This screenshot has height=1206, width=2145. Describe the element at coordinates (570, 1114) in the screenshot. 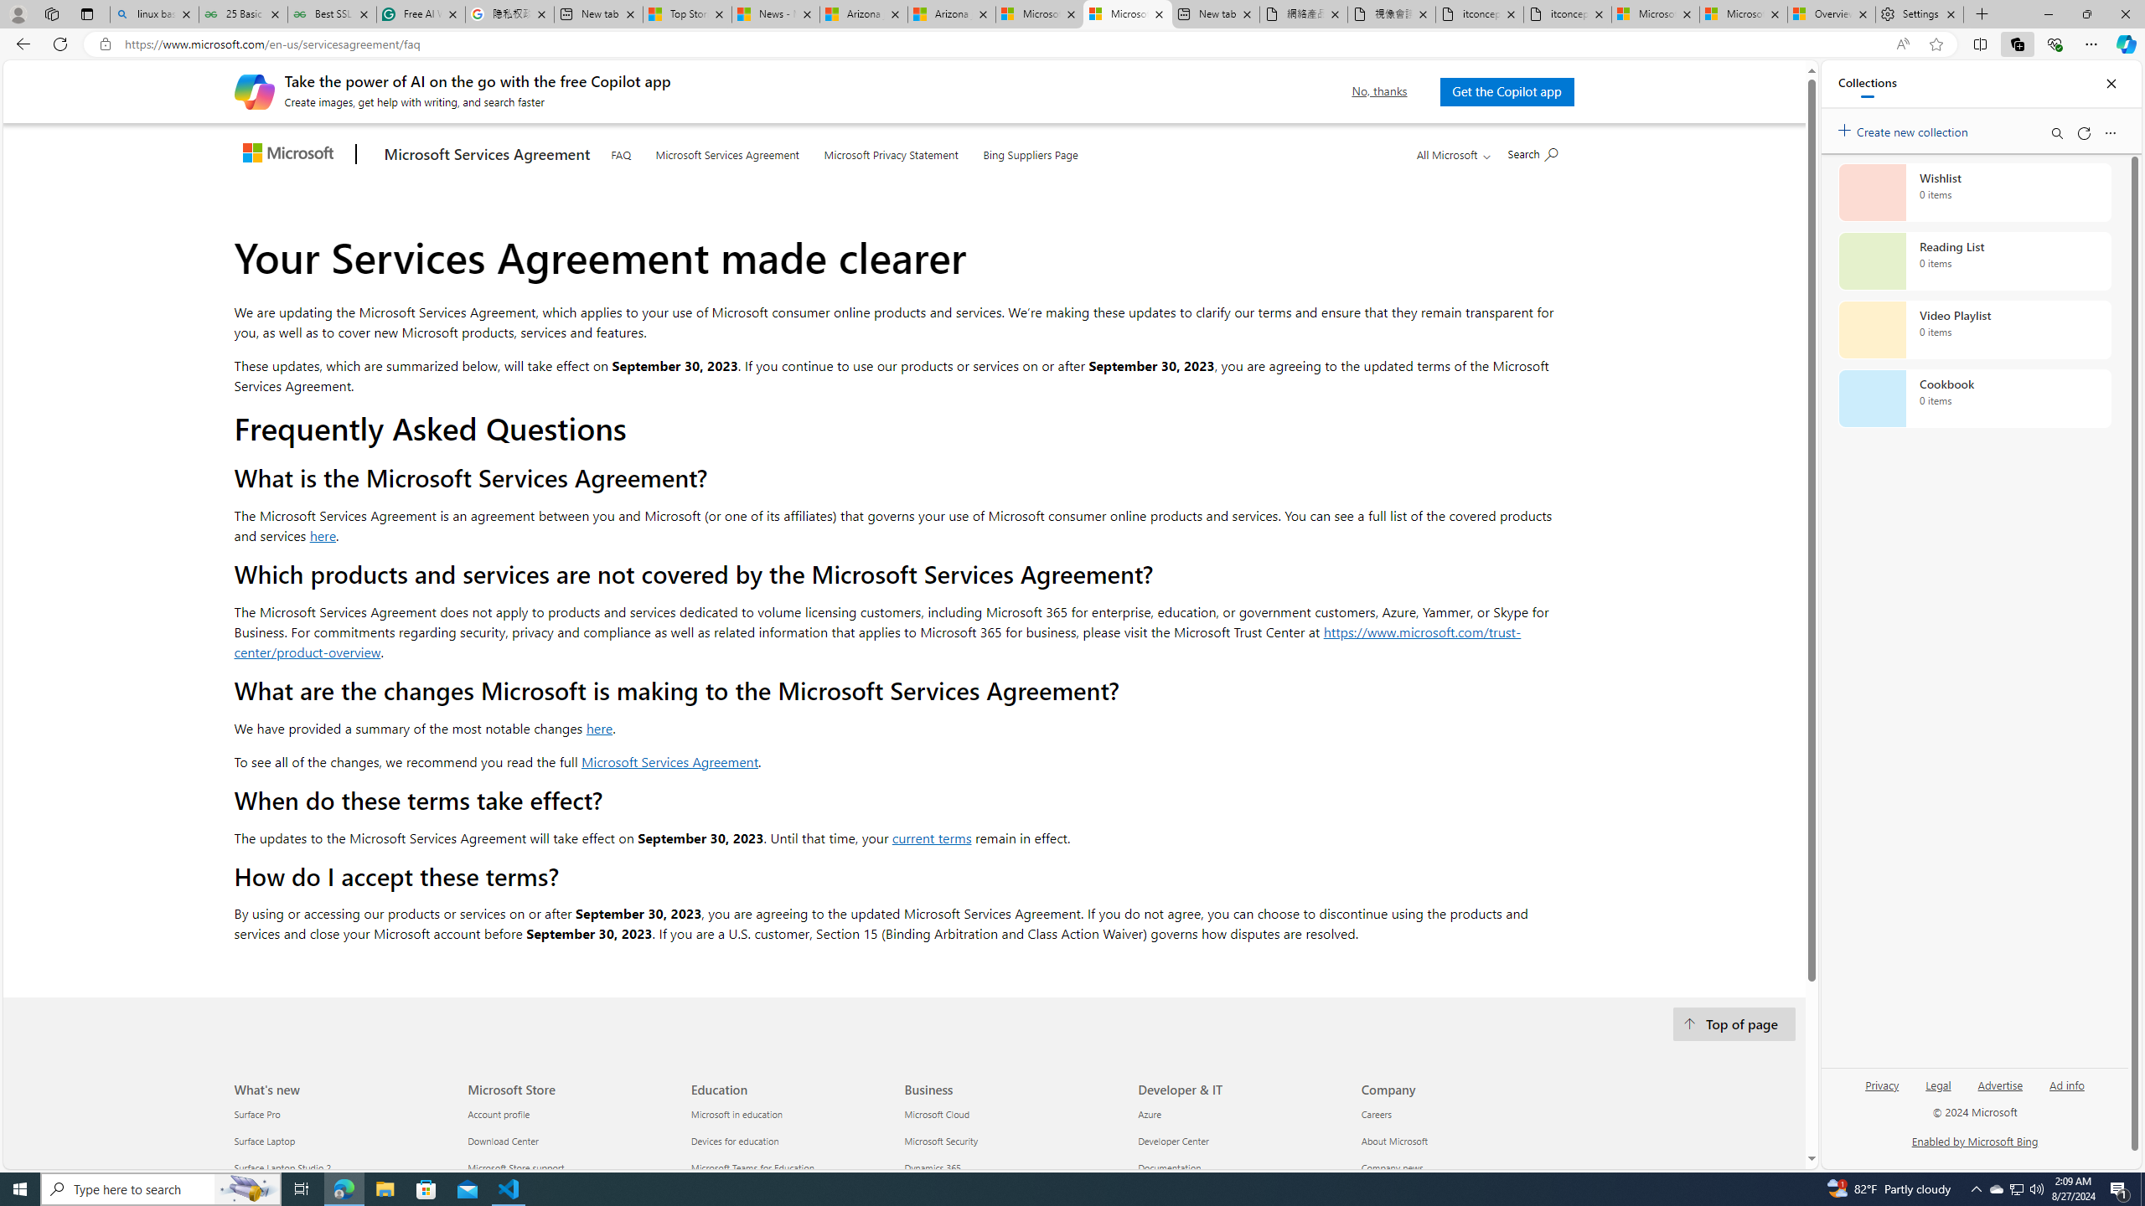

I see `Account profile` at that location.